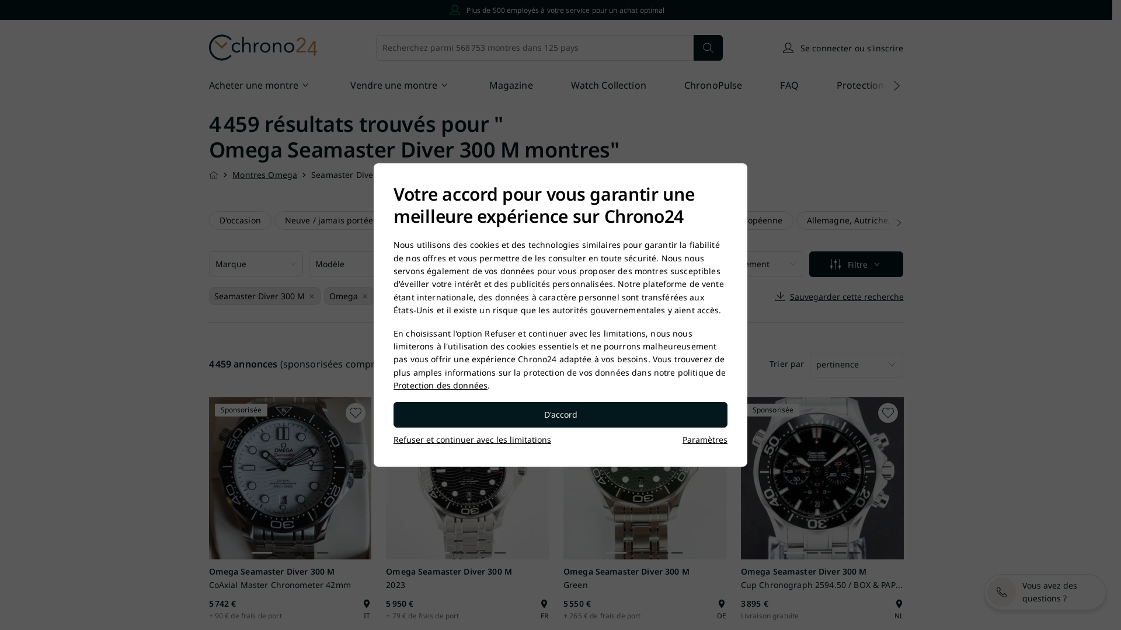 Image resolution: width=1121 pixels, height=630 pixels. I want to click on Europe, so click(669, 220).